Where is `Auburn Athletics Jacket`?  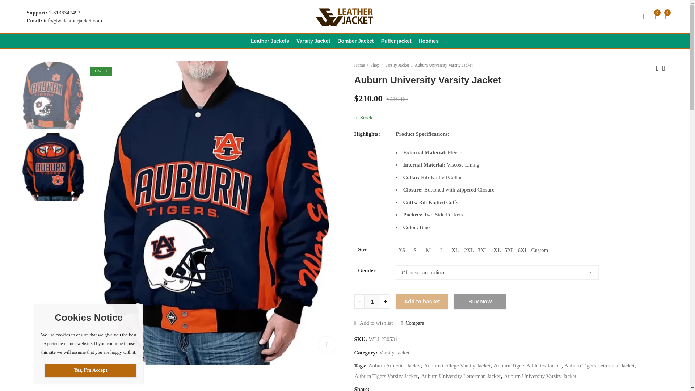 Auburn Athletics Jacket is located at coordinates (394, 366).